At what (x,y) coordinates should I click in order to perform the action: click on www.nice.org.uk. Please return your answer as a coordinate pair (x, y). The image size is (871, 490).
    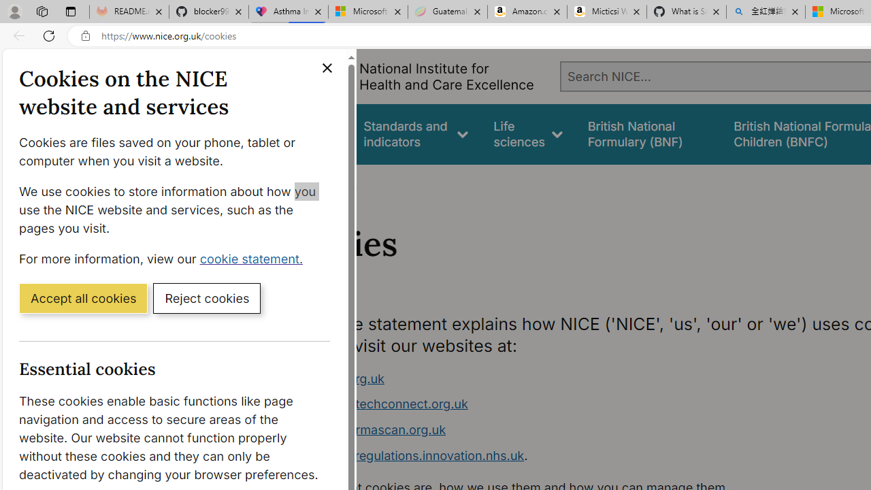
    Looking at the image, I should click on (335, 378).